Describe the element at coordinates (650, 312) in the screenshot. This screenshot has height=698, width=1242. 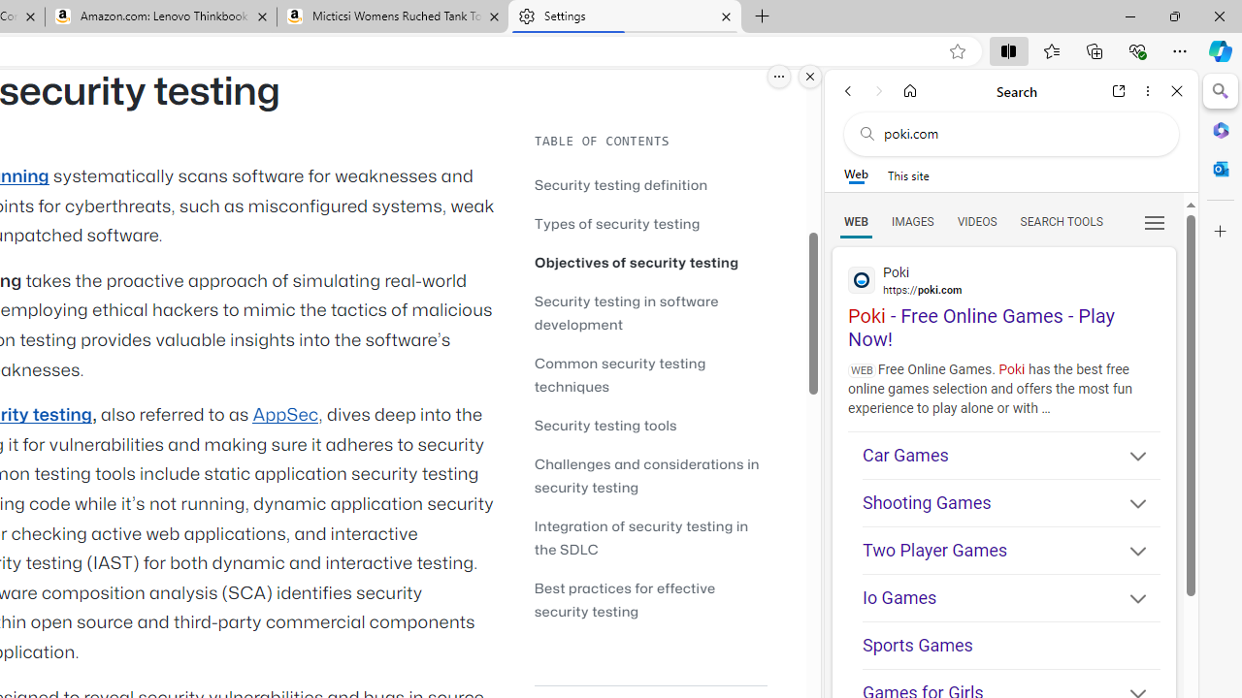
I see `Security testing in software development` at that location.